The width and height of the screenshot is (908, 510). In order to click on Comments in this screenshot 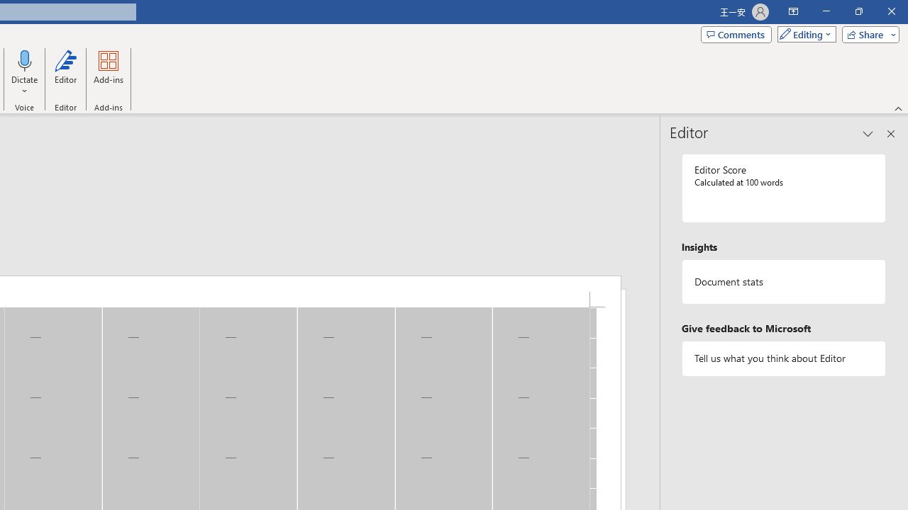, I will do `click(736, 34)`.